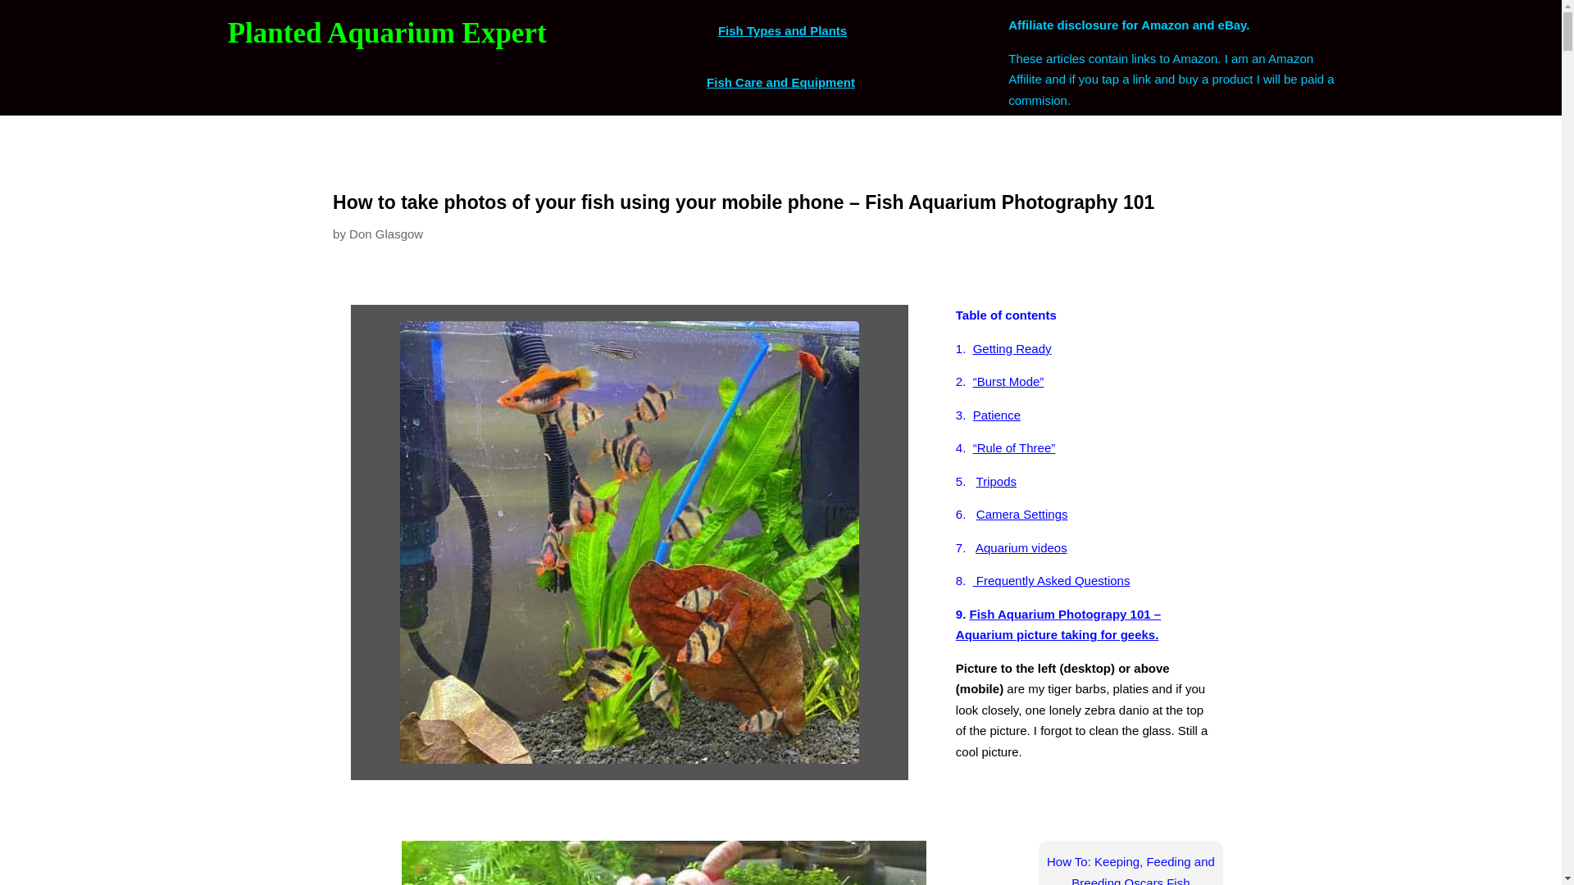 The image size is (1574, 885). What do you see at coordinates (1012, 348) in the screenshot?
I see `Getting Ready` at bounding box center [1012, 348].